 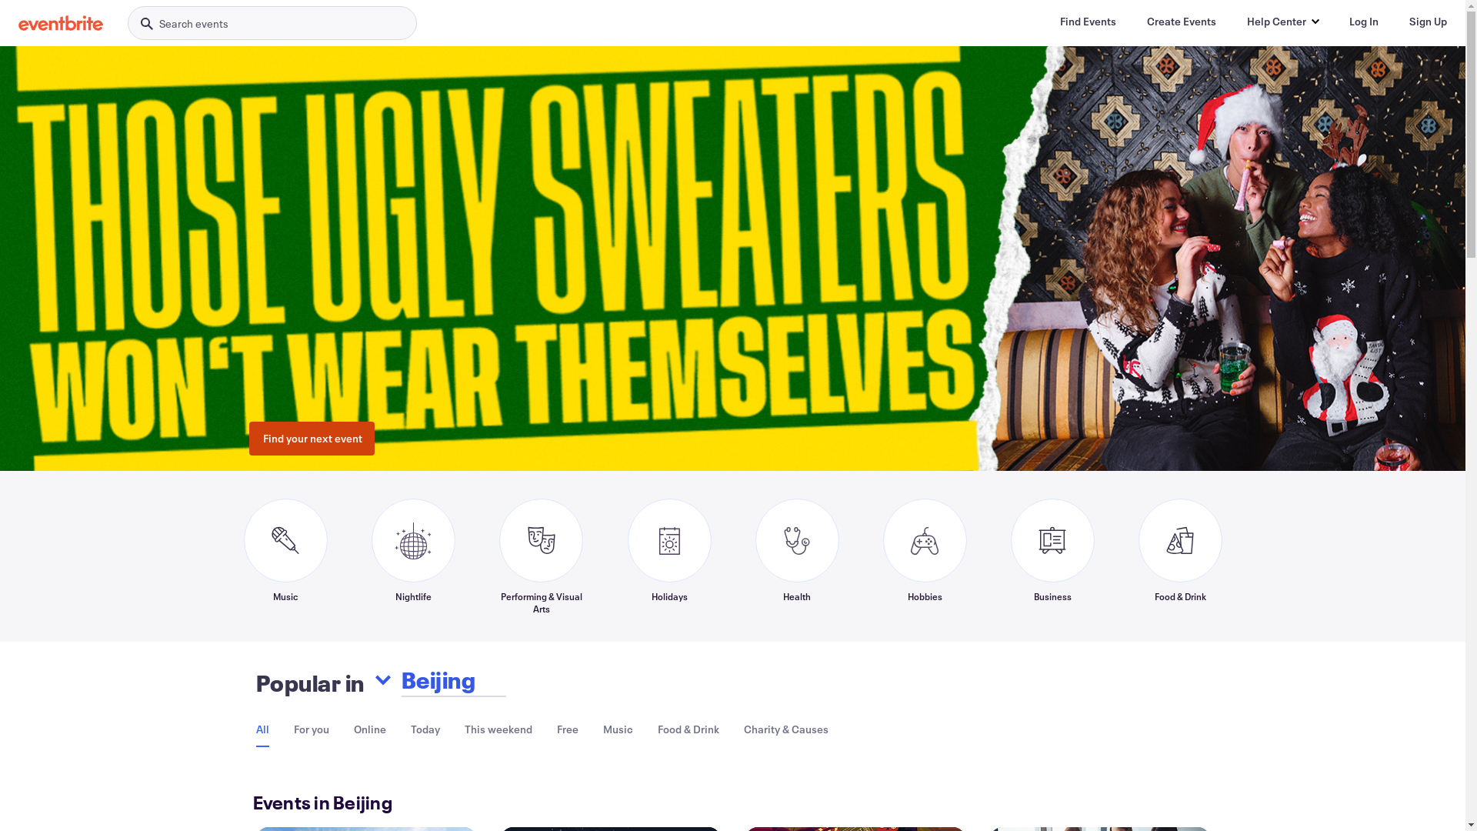 I want to click on Free, so click(x=568, y=729).